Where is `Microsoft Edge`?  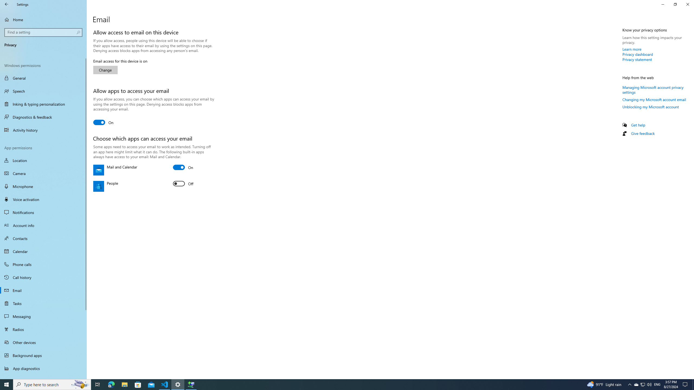 Microsoft Edge is located at coordinates (111, 385).